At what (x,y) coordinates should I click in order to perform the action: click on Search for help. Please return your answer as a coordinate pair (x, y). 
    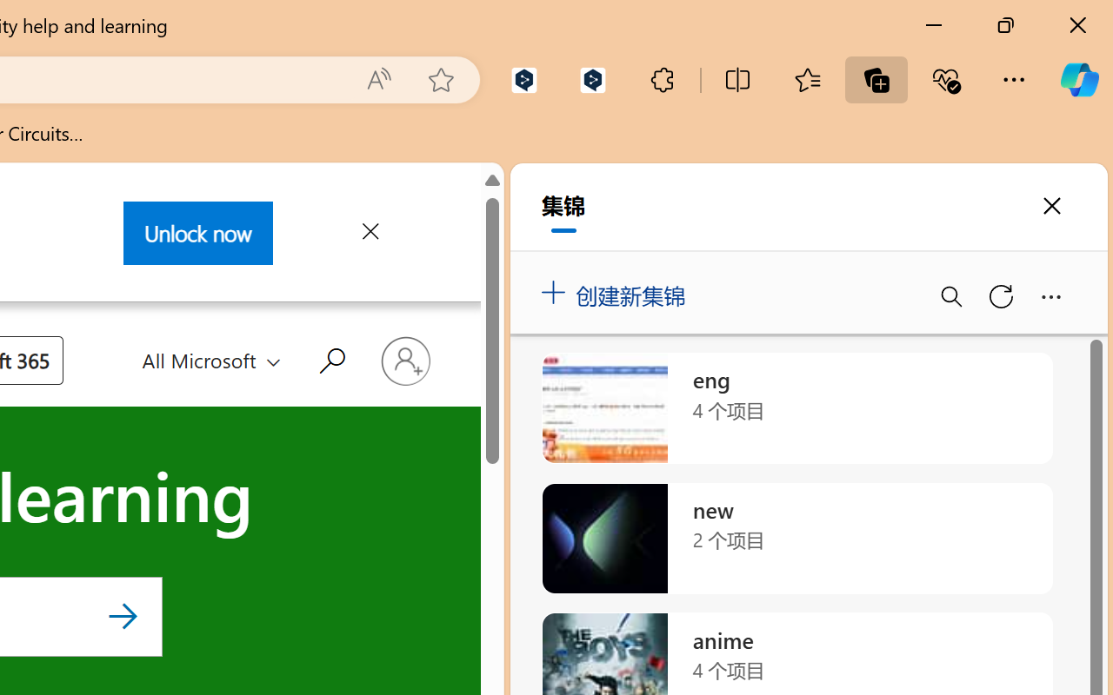
    Looking at the image, I should click on (329, 359).